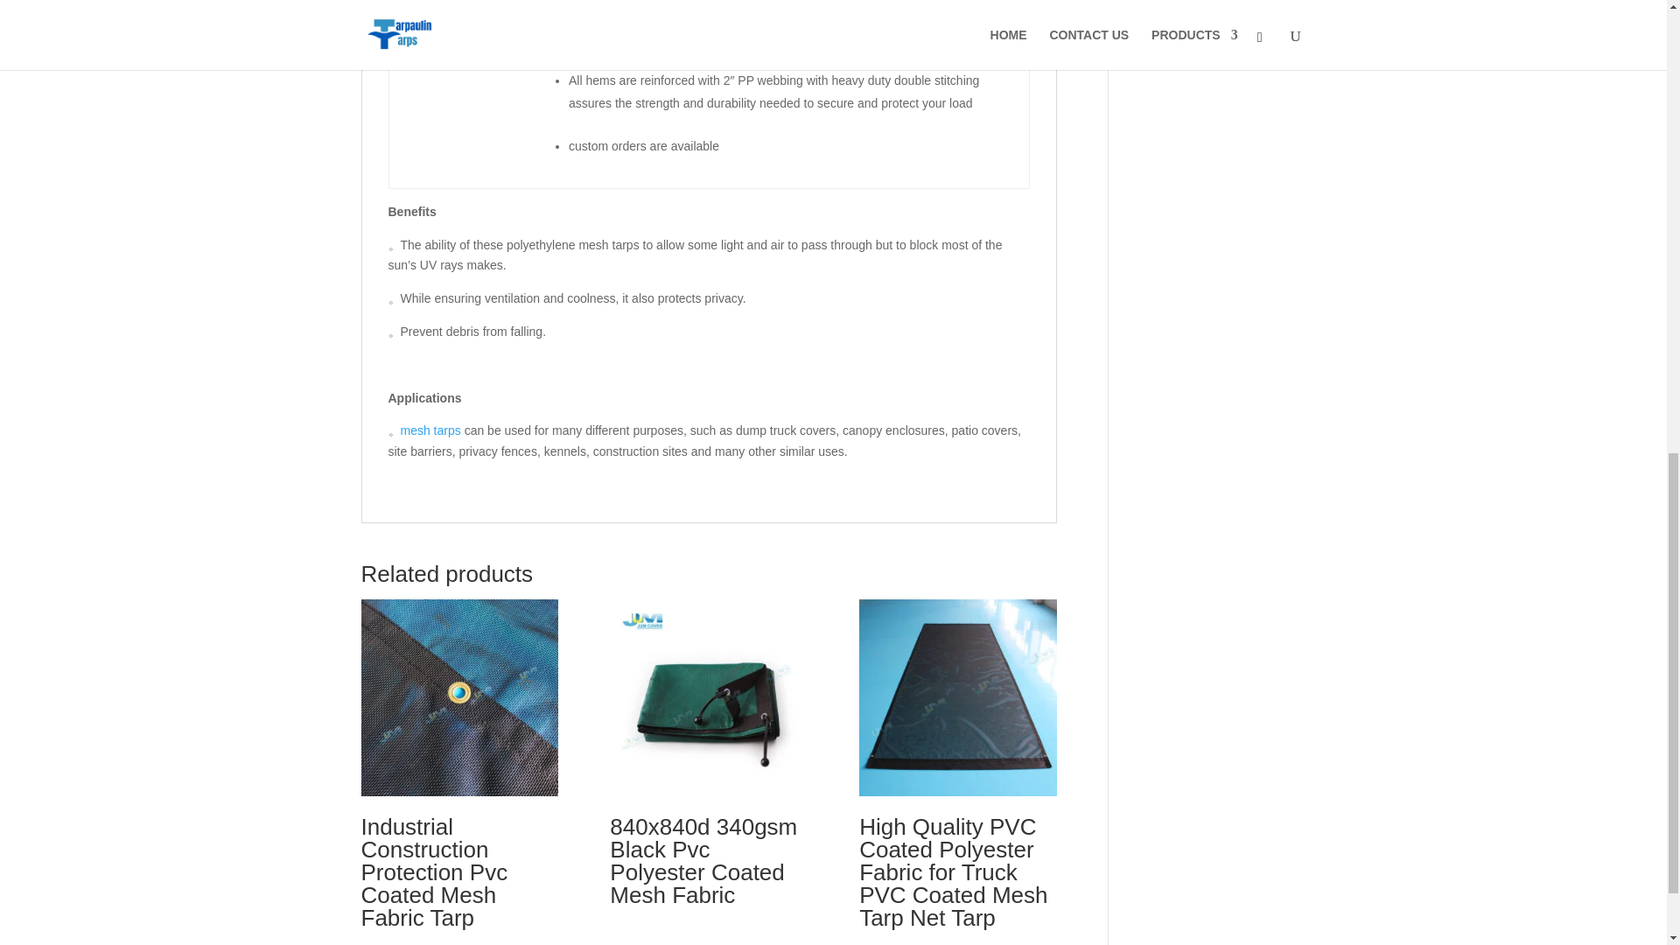 The height and width of the screenshot is (945, 1680). Describe the element at coordinates (430, 430) in the screenshot. I see `mesh tarps` at that location.